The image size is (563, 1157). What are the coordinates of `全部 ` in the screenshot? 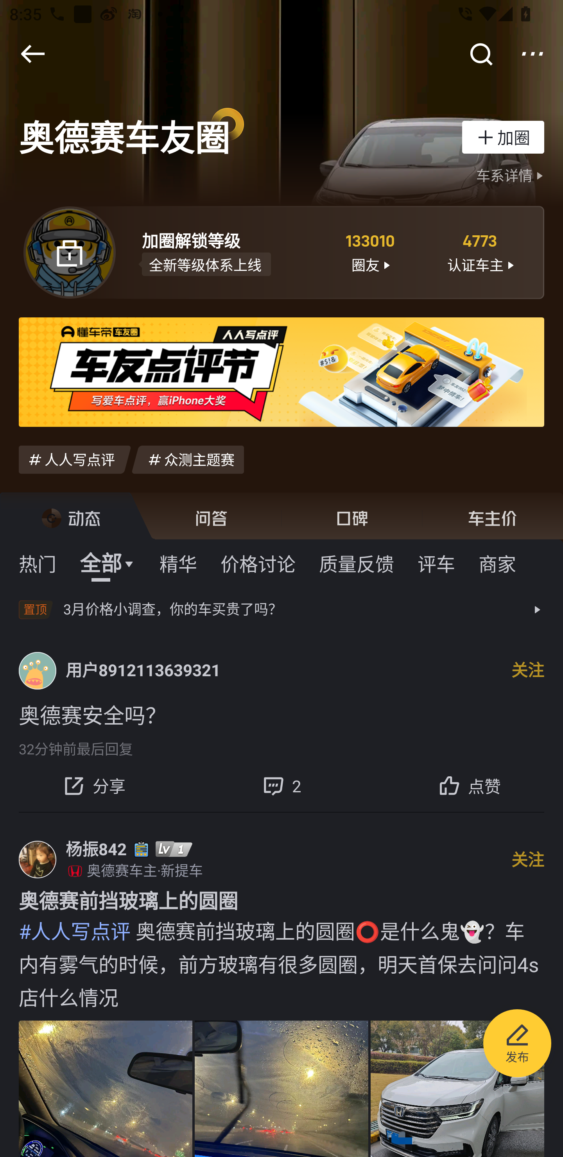 It's located at (108, 563).